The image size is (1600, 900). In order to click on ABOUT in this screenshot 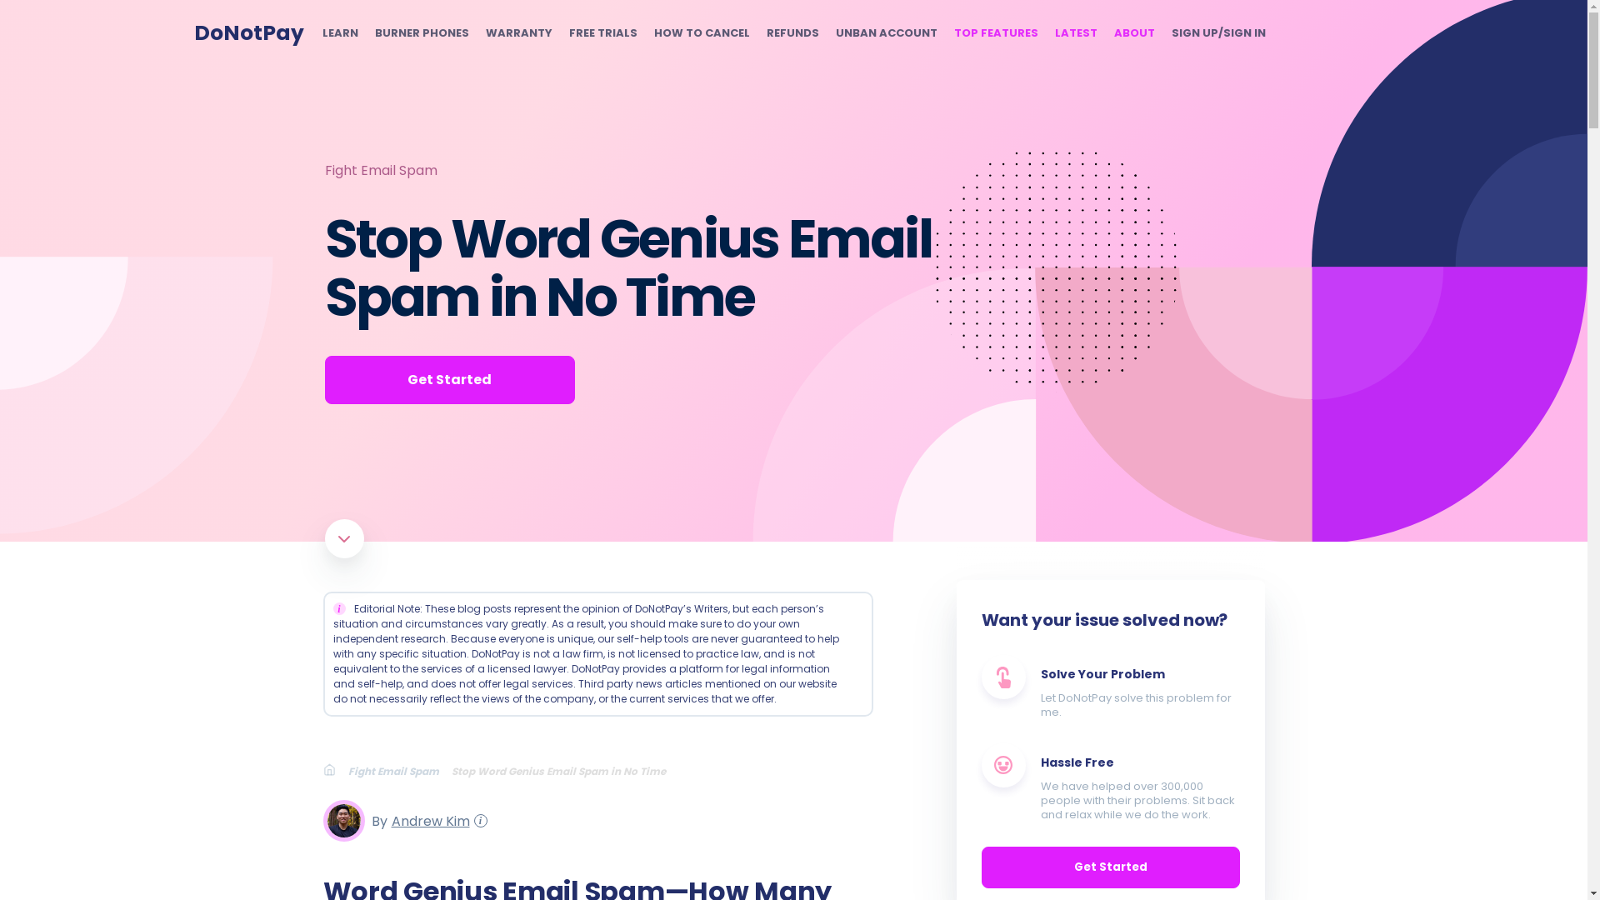, I will do `click(1133, 33)`.